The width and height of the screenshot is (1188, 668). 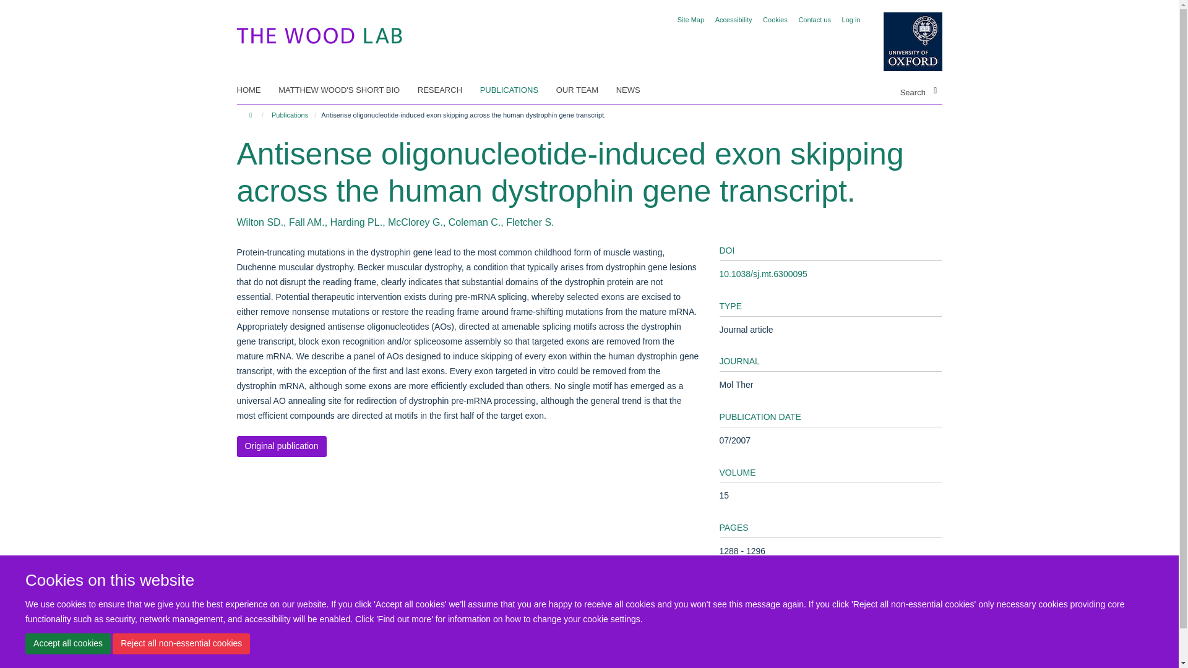 What do you see at coordinates (319, 33) in the screenshot?
I see `Matthew Woods Group` at bounding box center [319, 33].